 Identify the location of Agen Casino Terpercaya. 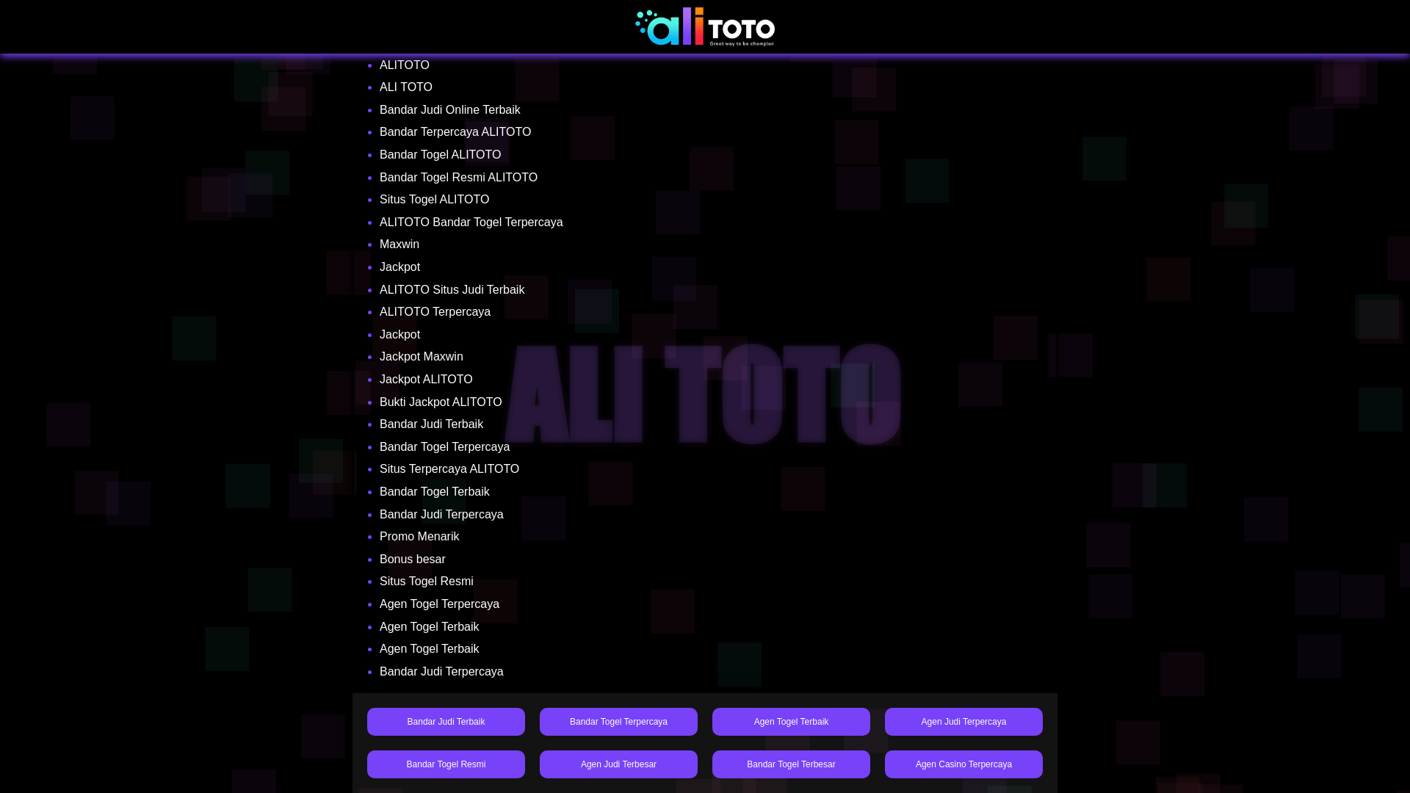
(963, 764).